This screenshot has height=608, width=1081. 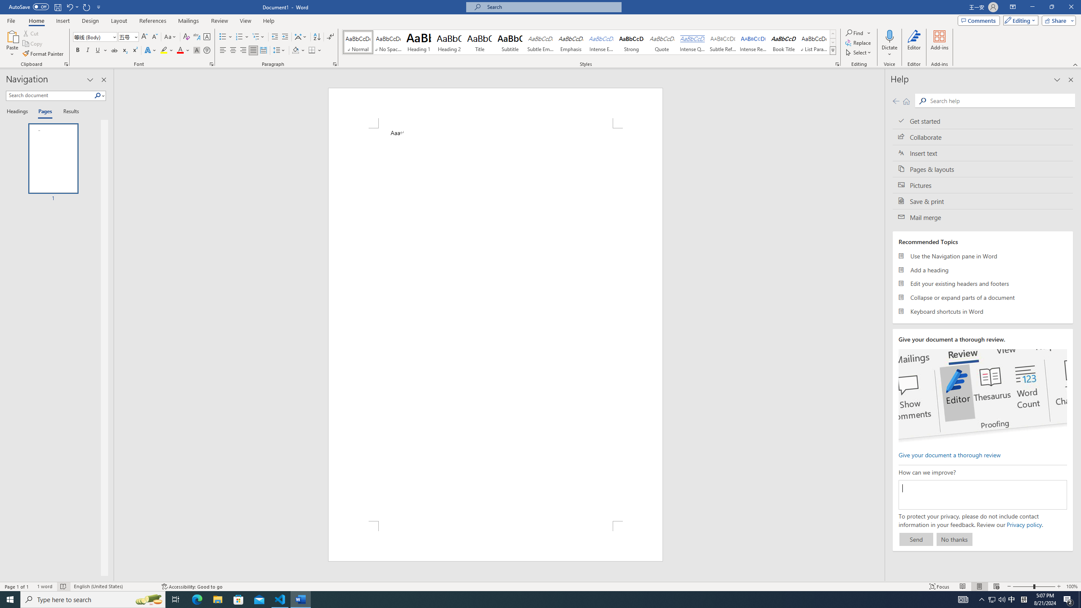 What do you see at coordinates (114, 51) in the screenshot?
I see `Strikethrough` at bounding box center [114, 51].